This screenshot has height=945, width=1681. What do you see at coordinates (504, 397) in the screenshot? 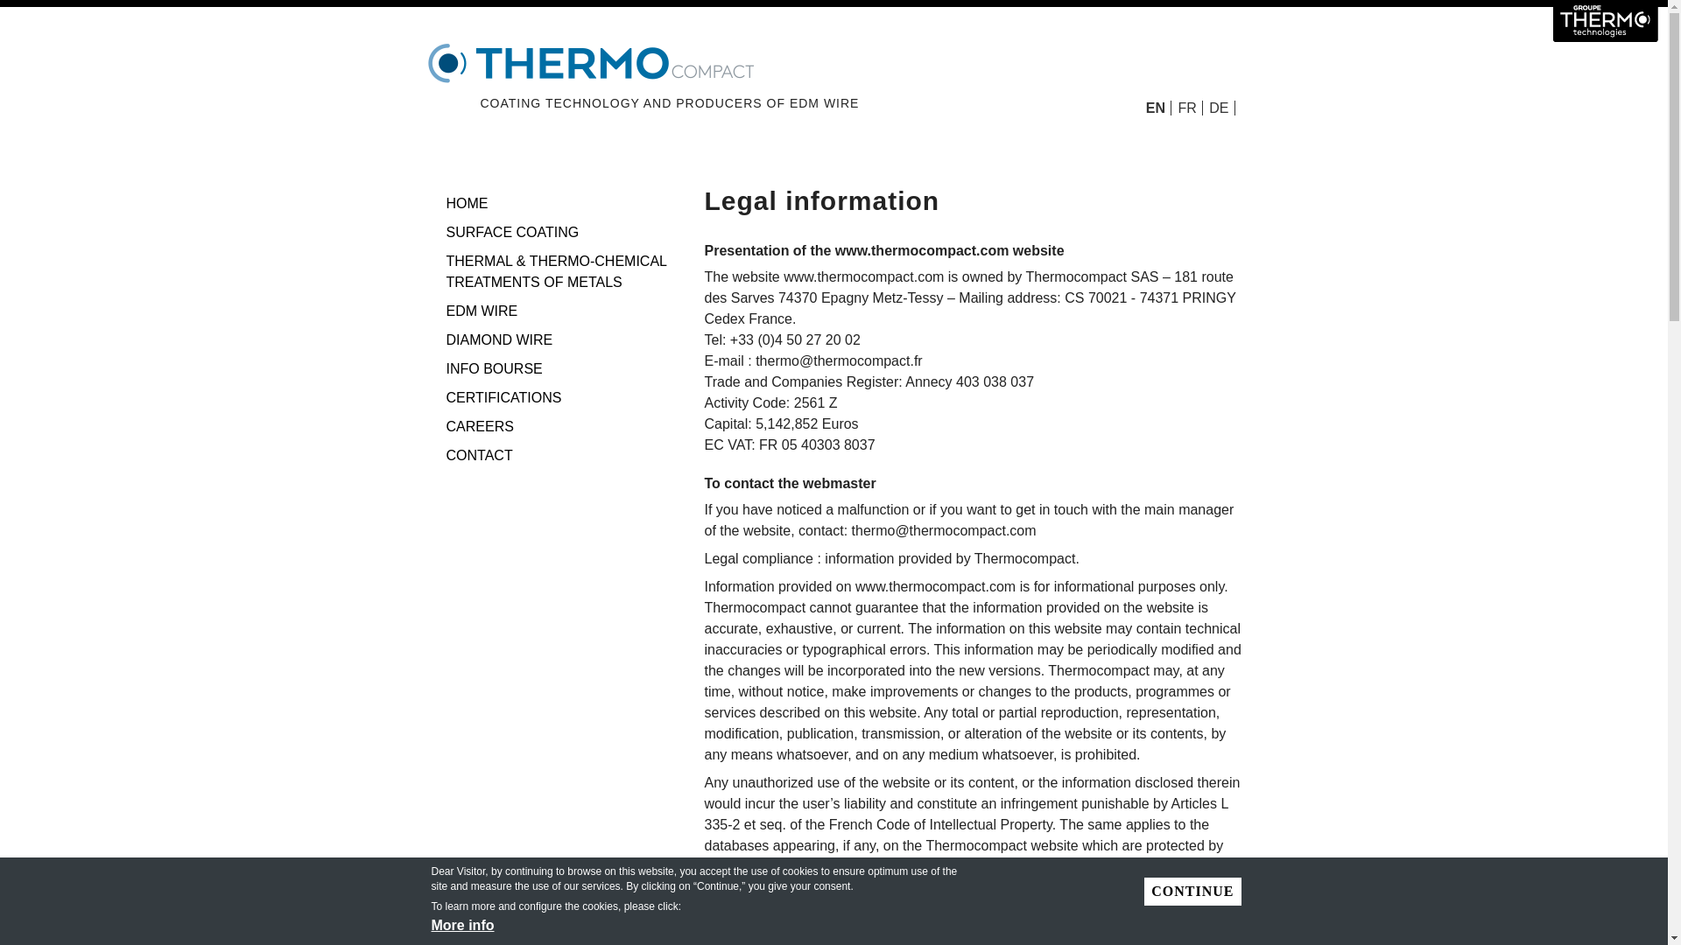
I see `CERTIFICATIONS` at bounding box center [504, 397].